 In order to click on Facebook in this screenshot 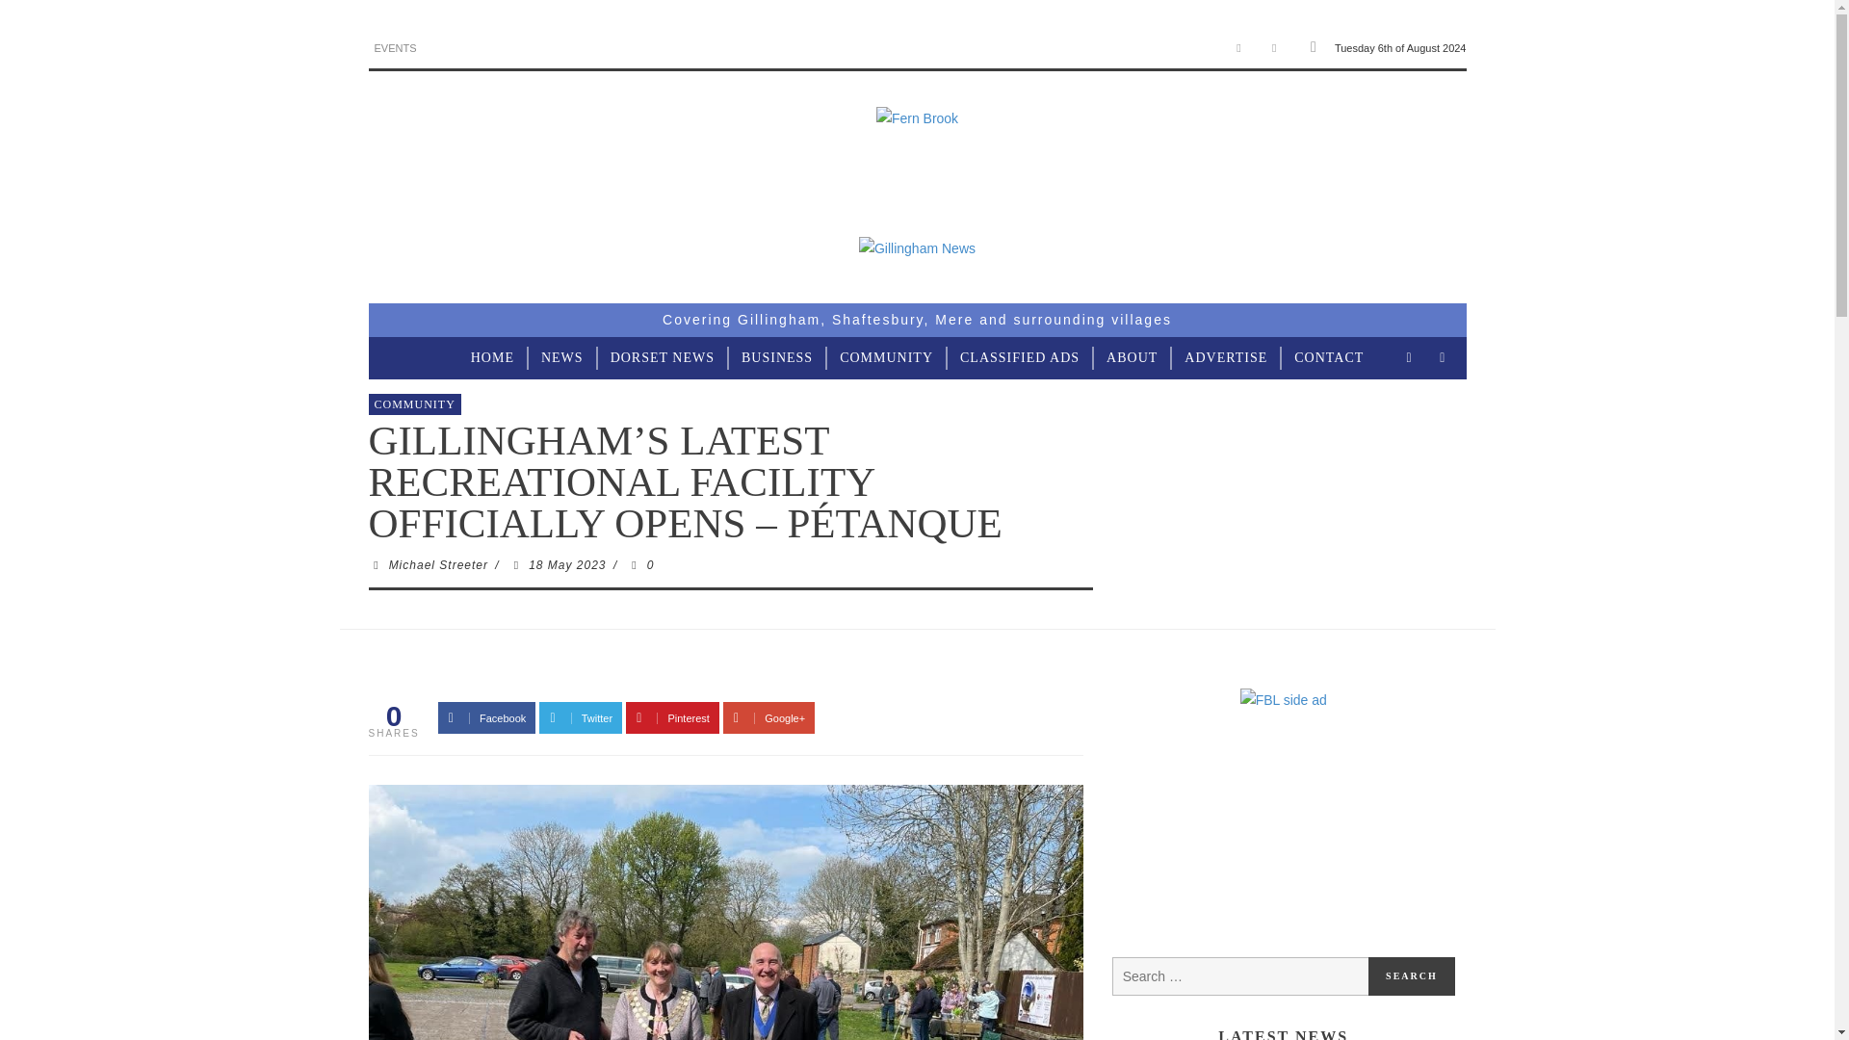, I will do `click(1238, 48)`.